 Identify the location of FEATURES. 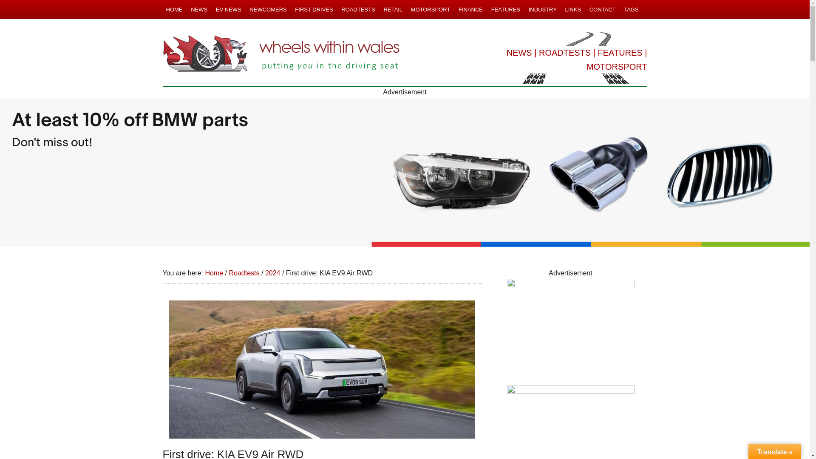
(506, 9).